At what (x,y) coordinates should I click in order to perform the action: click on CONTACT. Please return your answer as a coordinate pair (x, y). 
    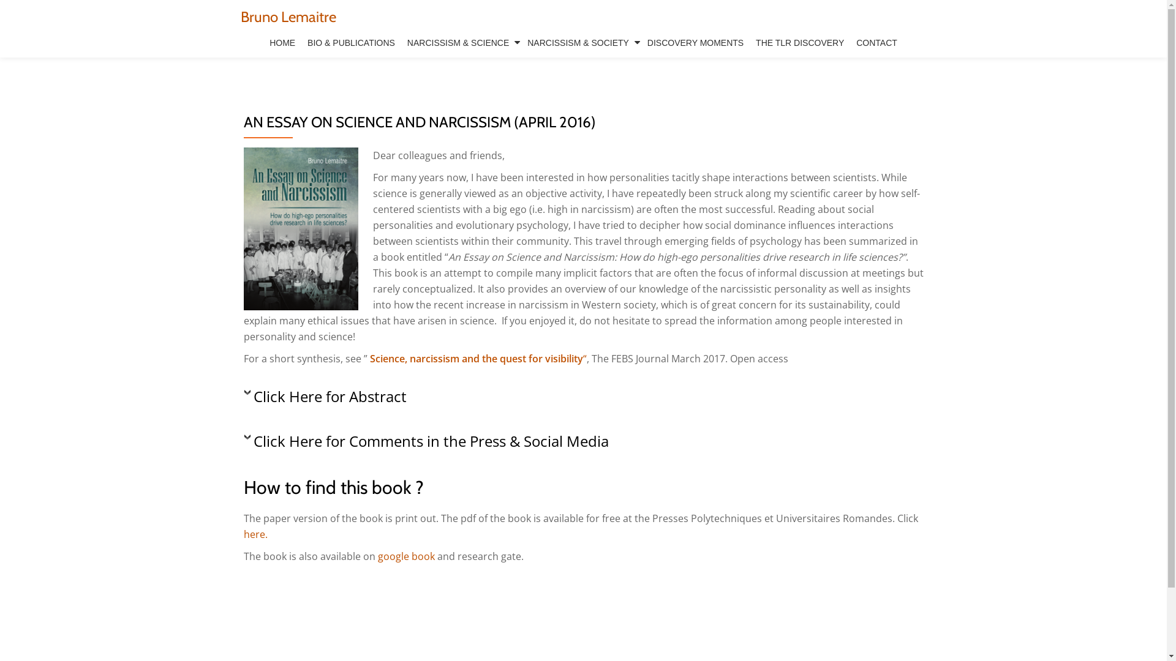
    Looking at the image, I should click on (877, 43).